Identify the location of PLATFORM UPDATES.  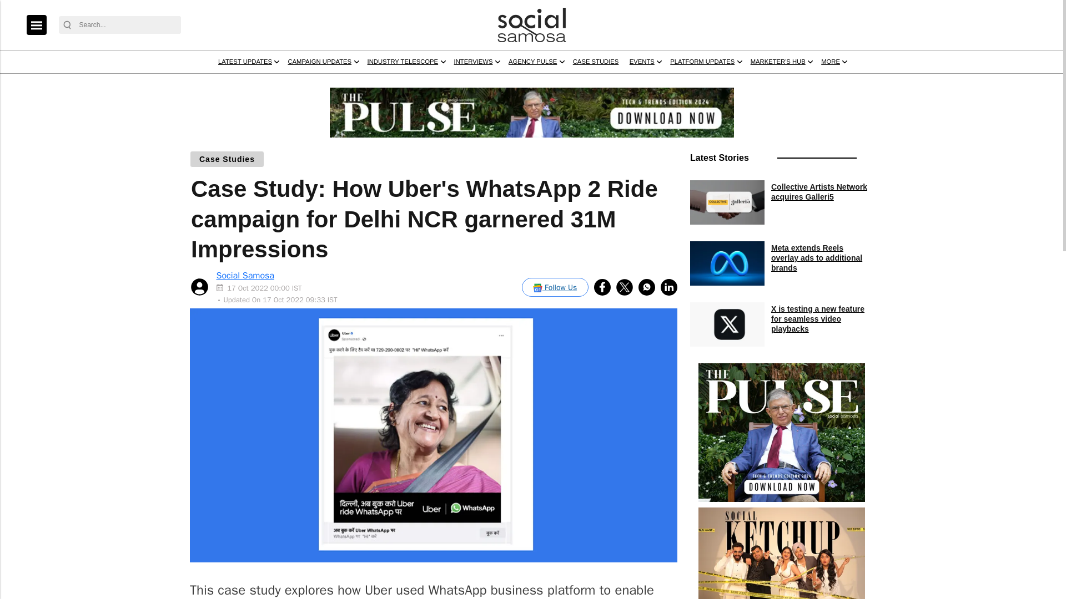
(936, 83).